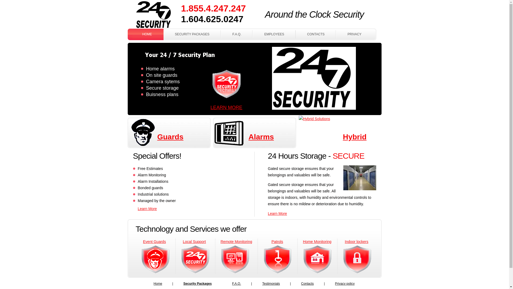 The width and height of the screenshot is (513, 289). I want to click on Alarms, so click(261, 137).